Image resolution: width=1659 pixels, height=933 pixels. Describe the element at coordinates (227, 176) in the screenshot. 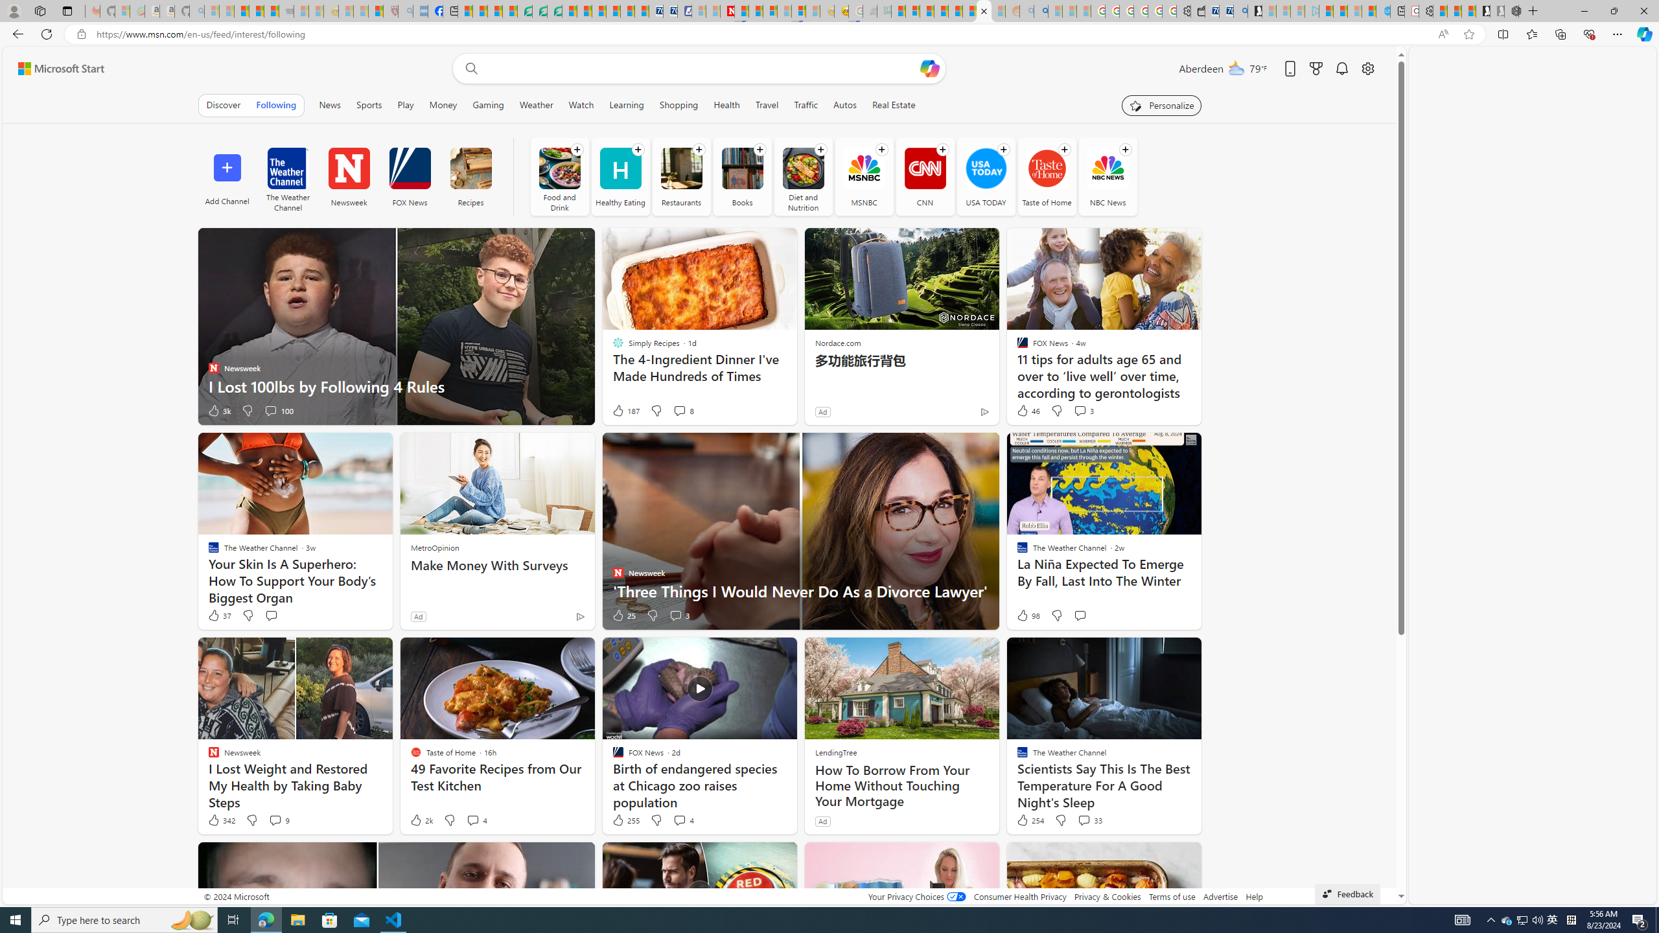

I see `Add Channel` at that location.